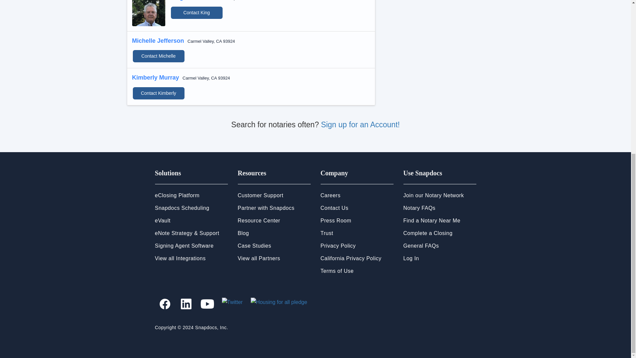  I want to click on King Lanaux, so click(188, 0).